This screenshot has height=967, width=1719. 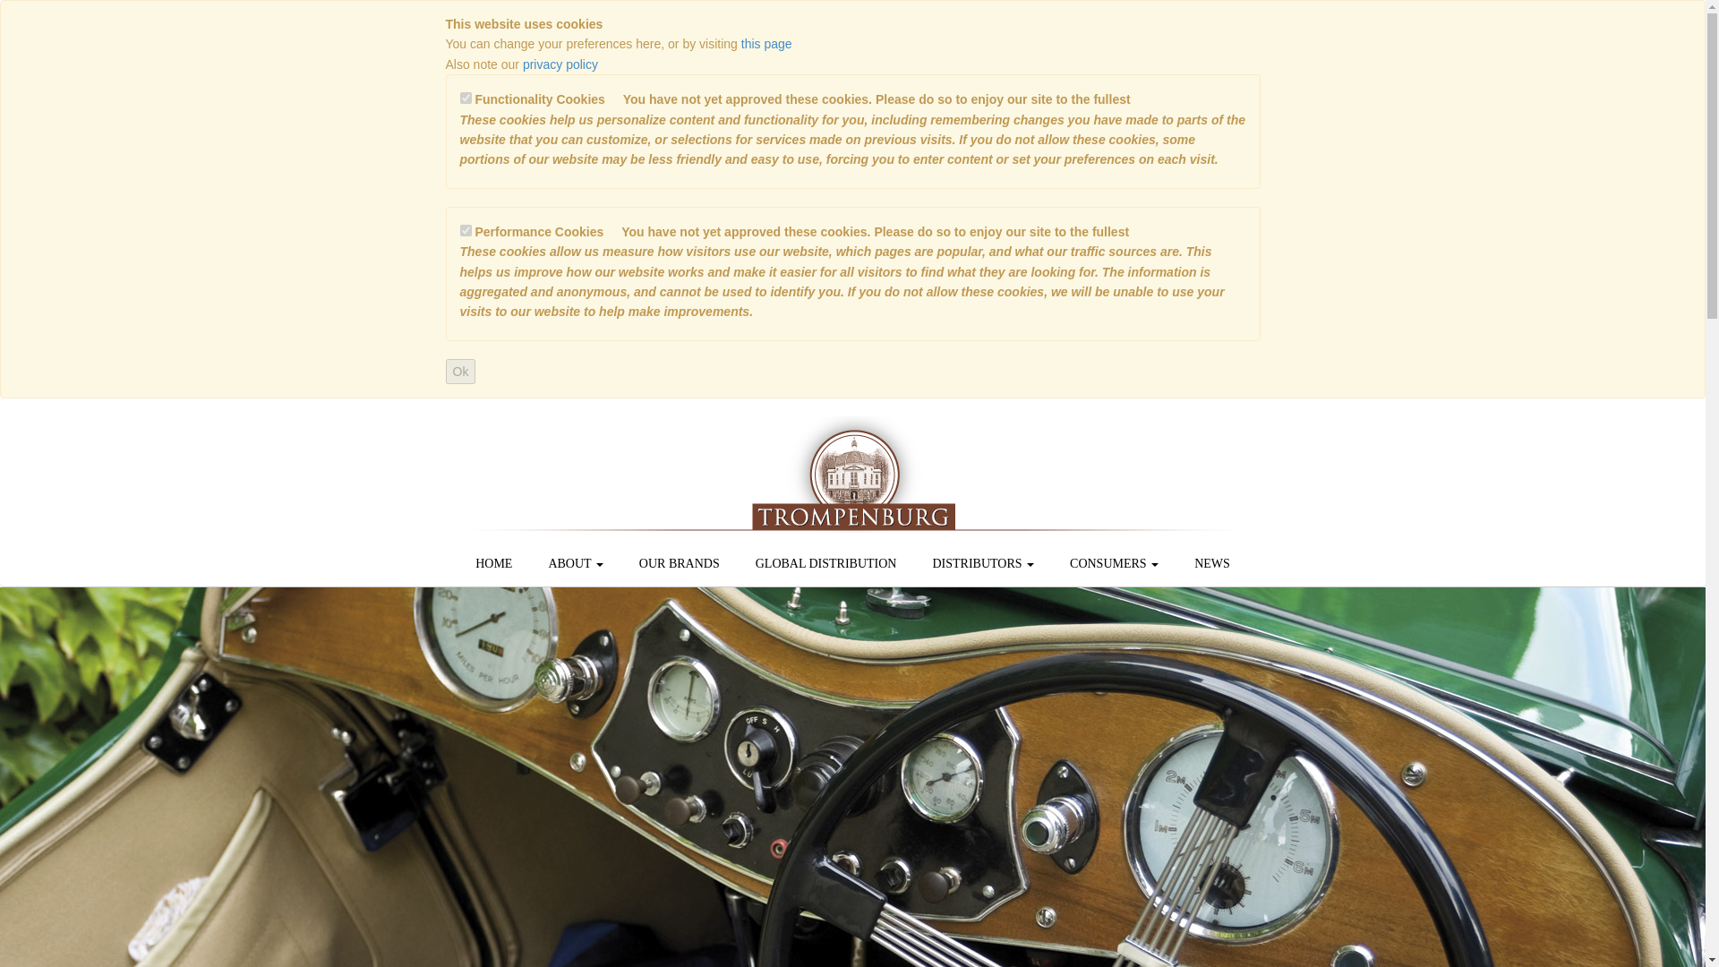 What do you see at coordinates (766, 44) in the screenshot?
I see `this page` at bounding box center [766, 44].